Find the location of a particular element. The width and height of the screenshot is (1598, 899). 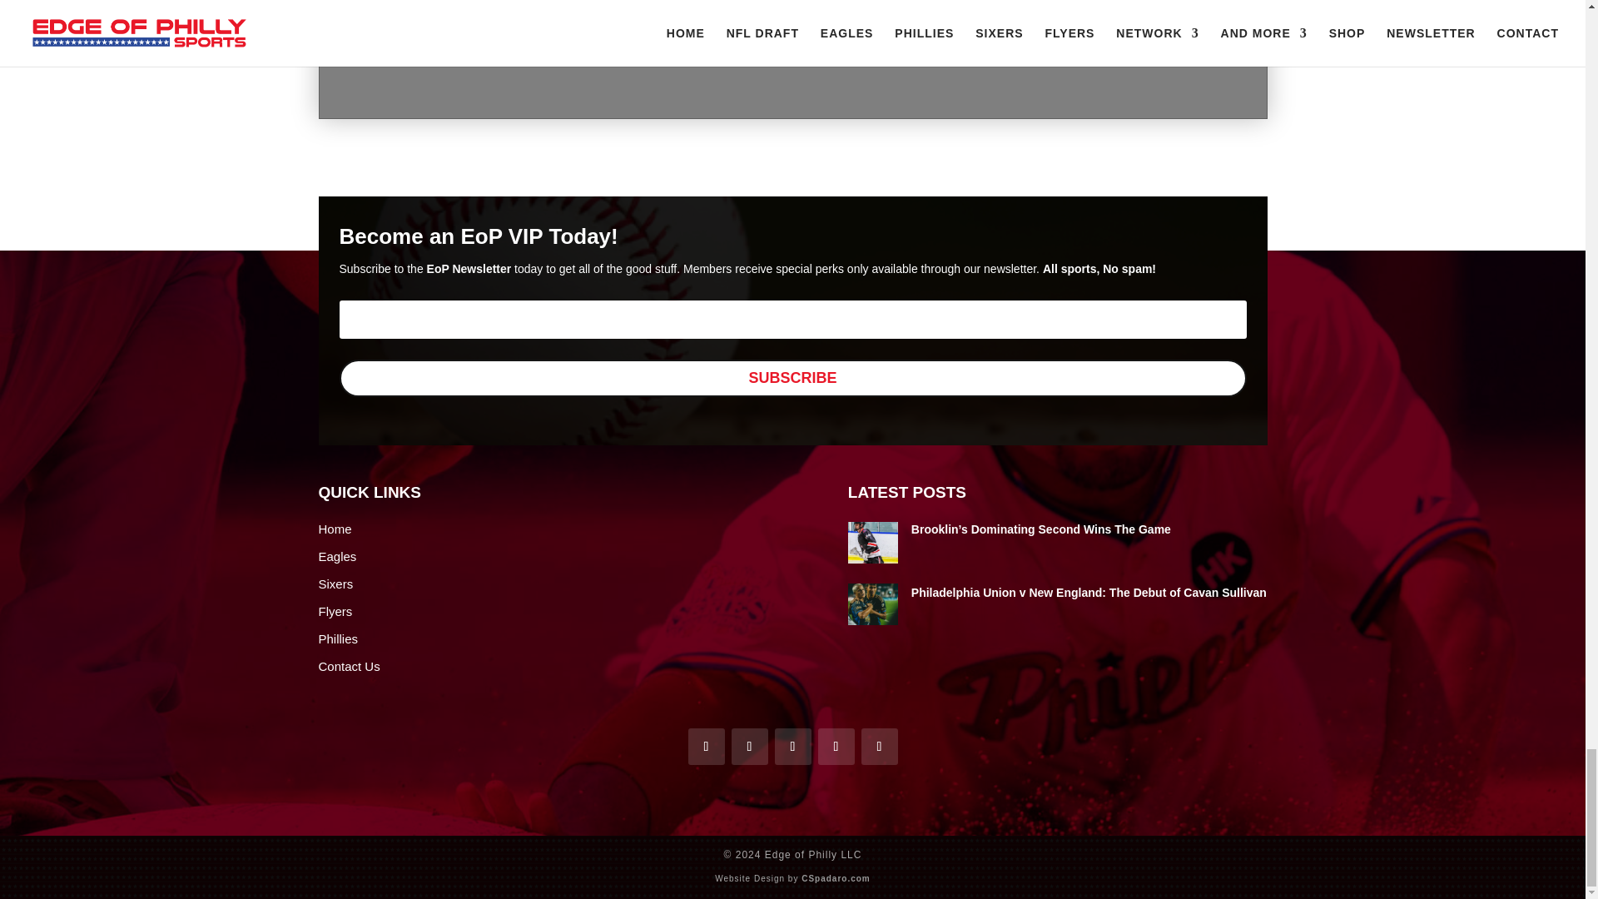

Follow on Youtube is located at coordinates (792, 746).